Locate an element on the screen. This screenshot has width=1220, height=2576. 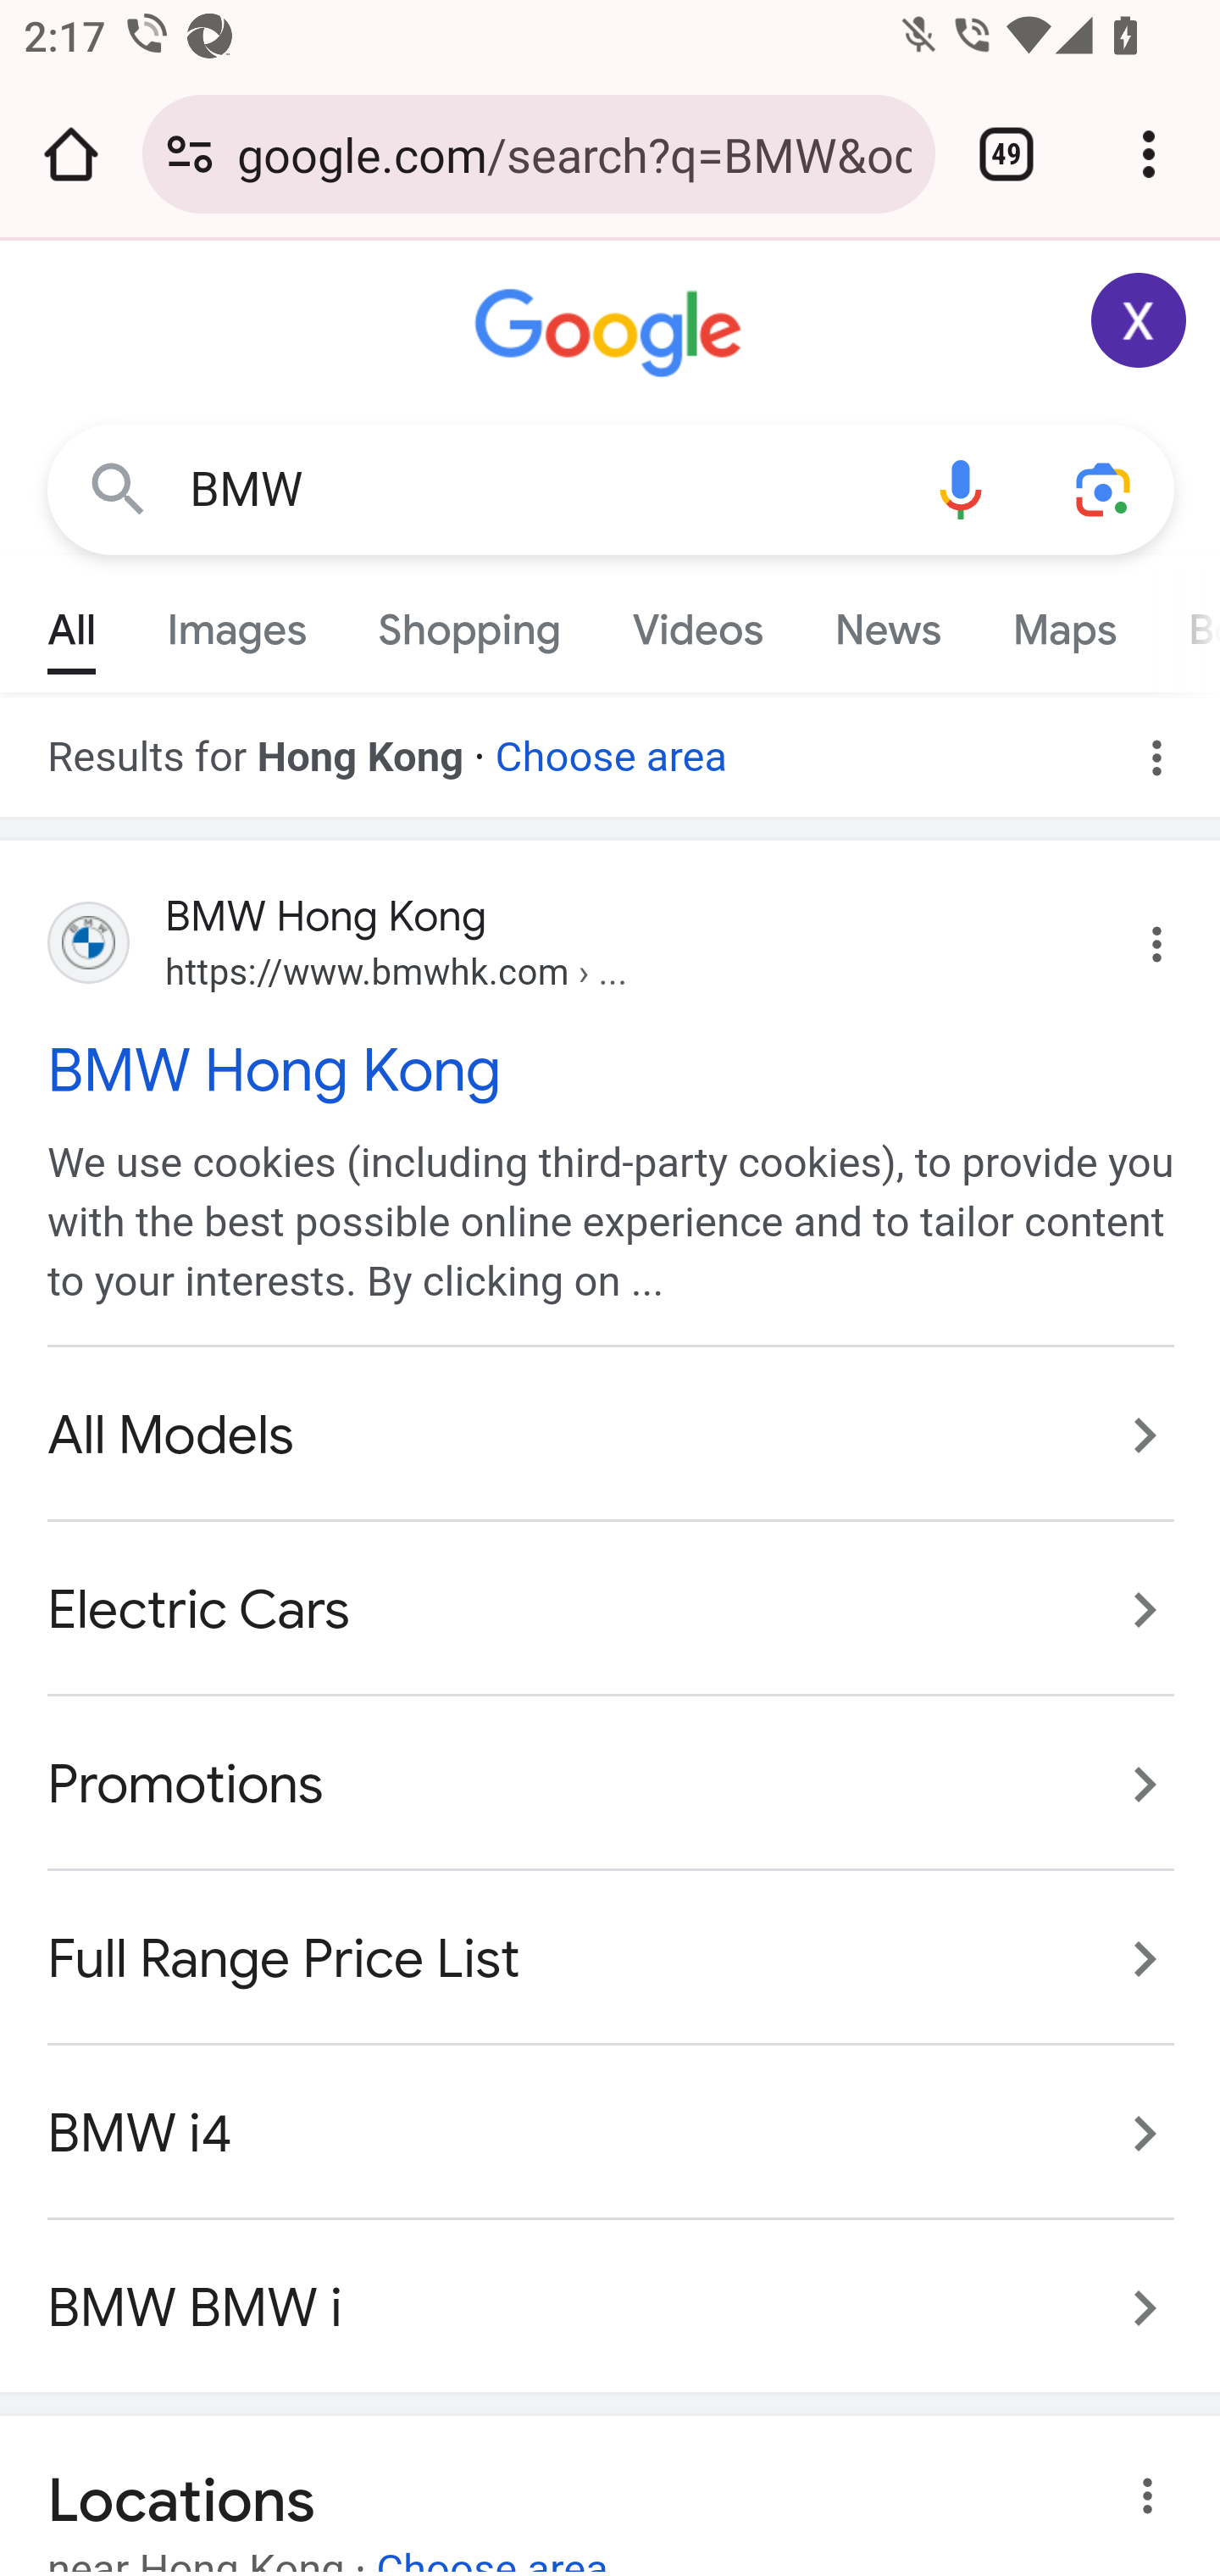
Electric Cars is located at coordinates (612, 1612).